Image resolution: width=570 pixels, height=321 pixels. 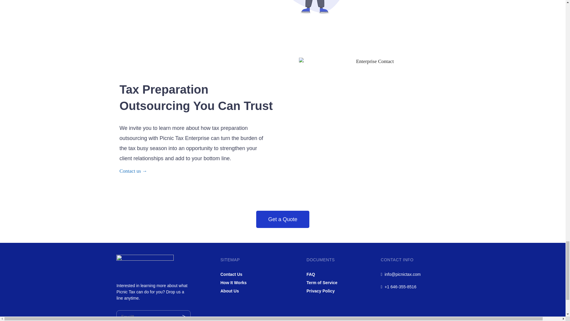 What do you see at coordinates (231, 274) in the screenshot?
I see `Contact Us` at bounding box center [231, 274].